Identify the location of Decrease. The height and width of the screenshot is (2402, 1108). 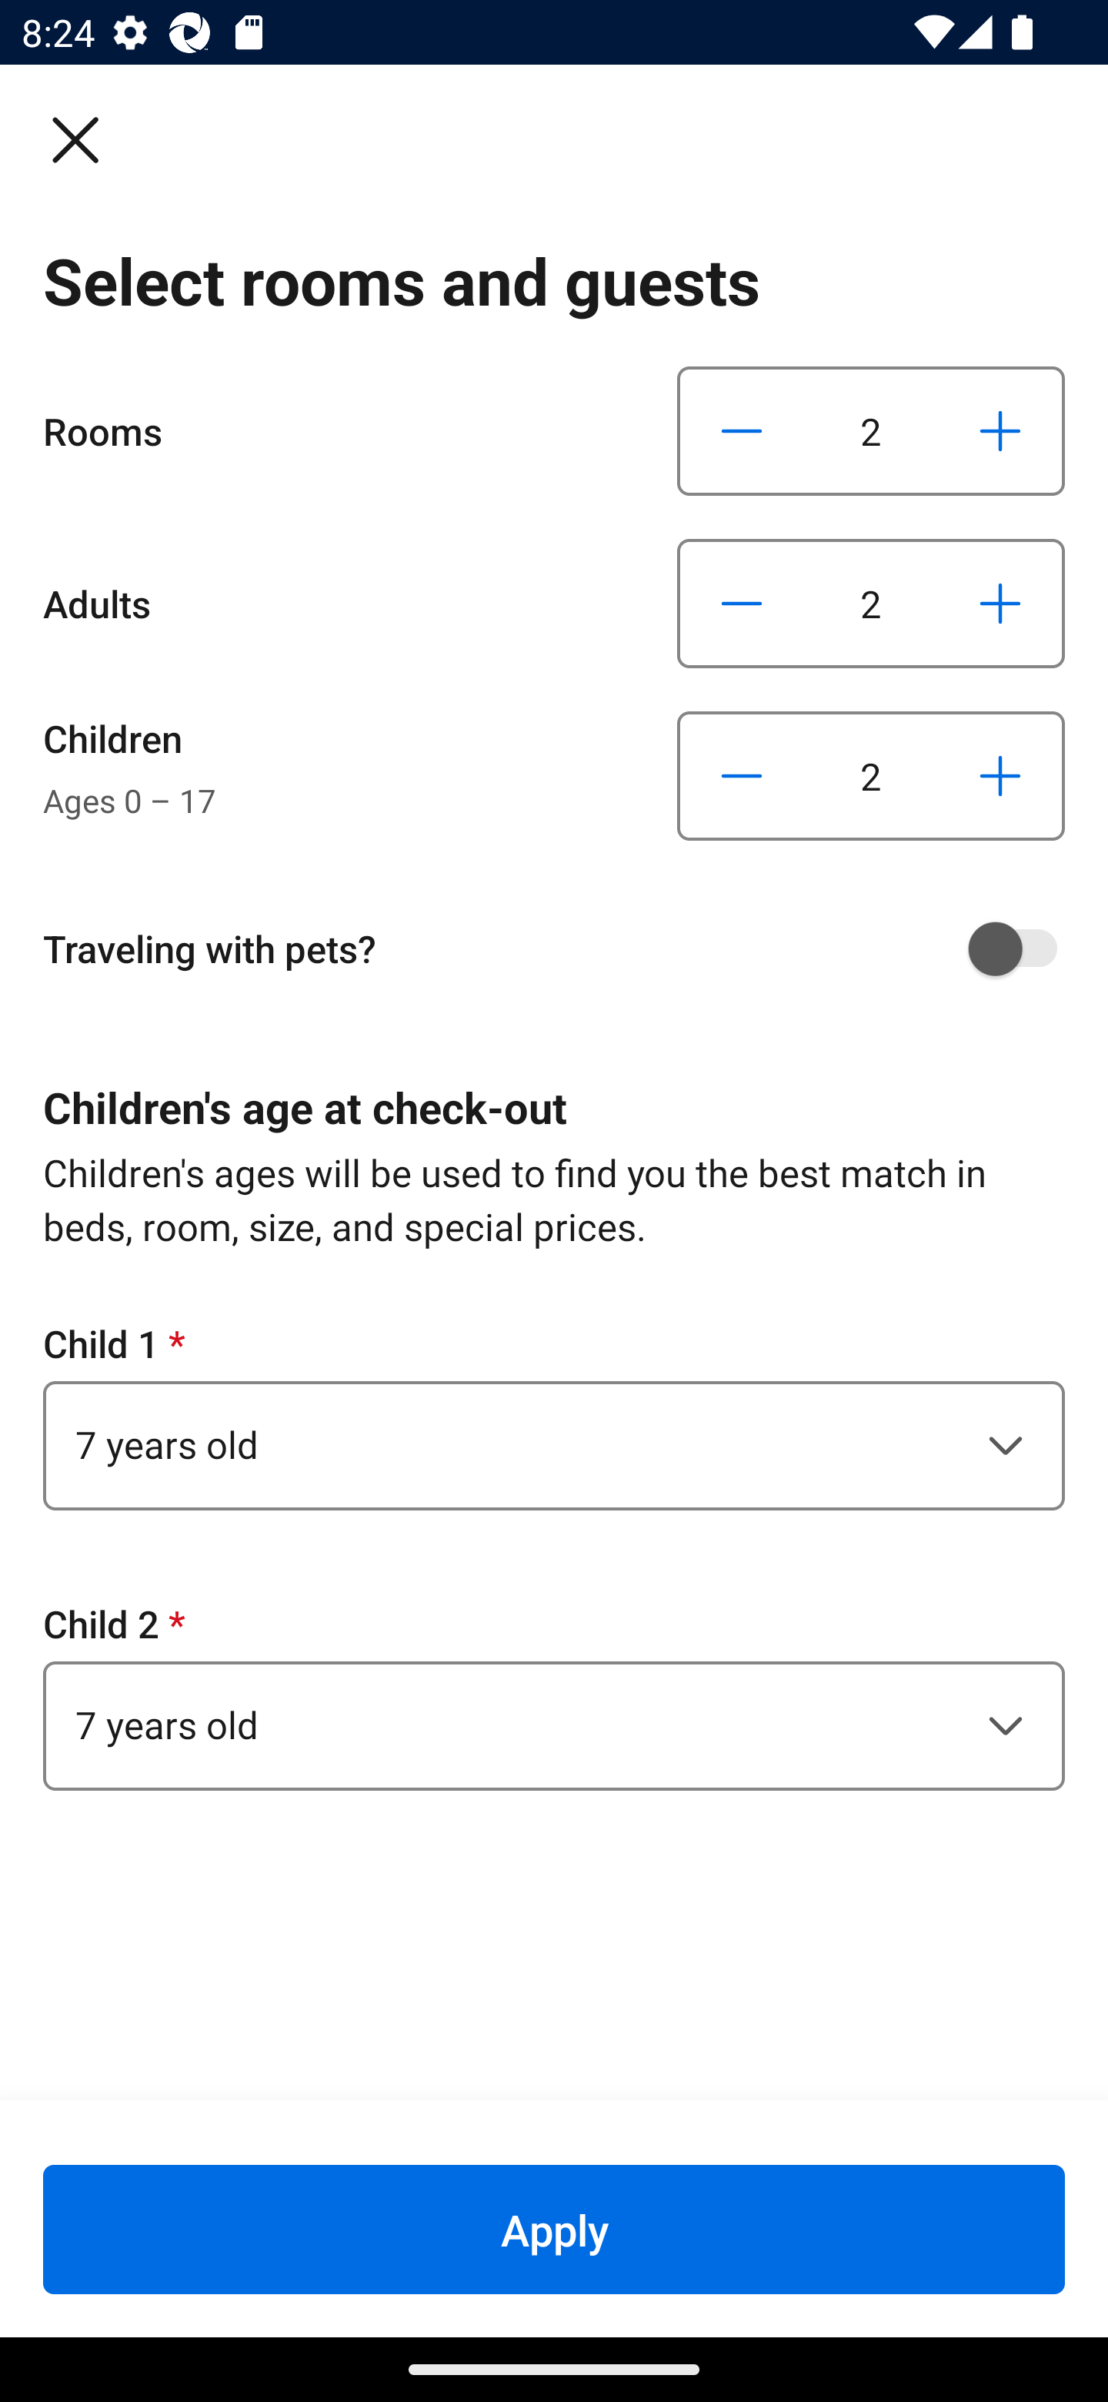
(742, 602).